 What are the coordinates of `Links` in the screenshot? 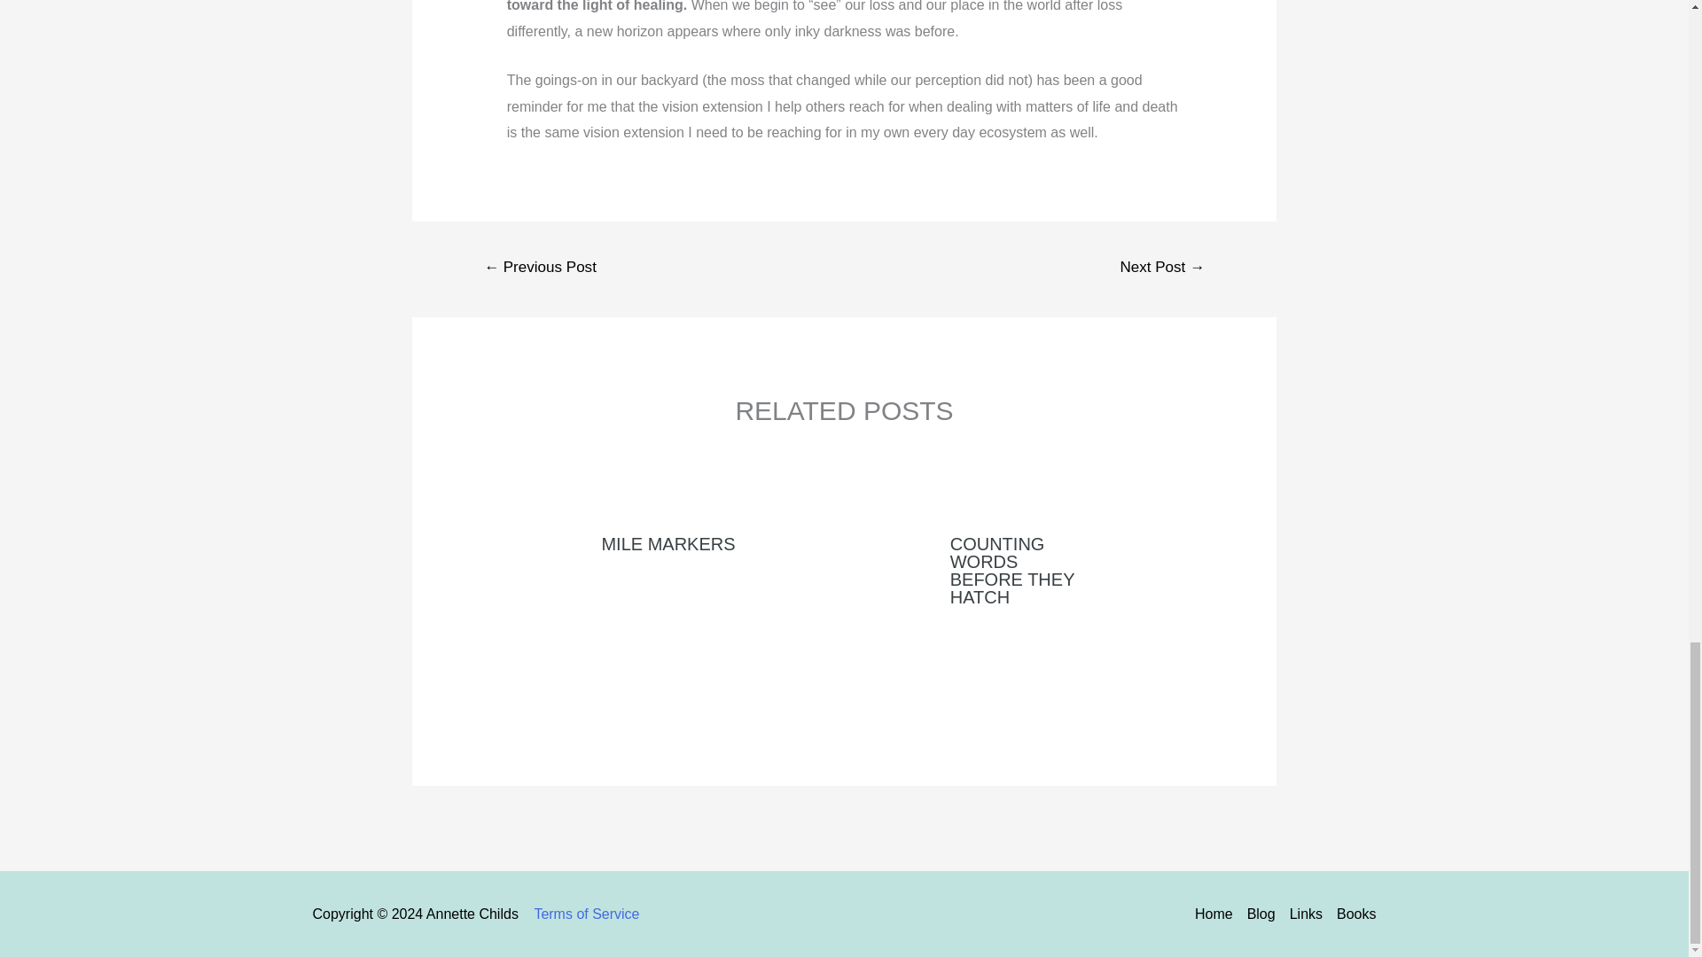 It's located at (1306, 914).